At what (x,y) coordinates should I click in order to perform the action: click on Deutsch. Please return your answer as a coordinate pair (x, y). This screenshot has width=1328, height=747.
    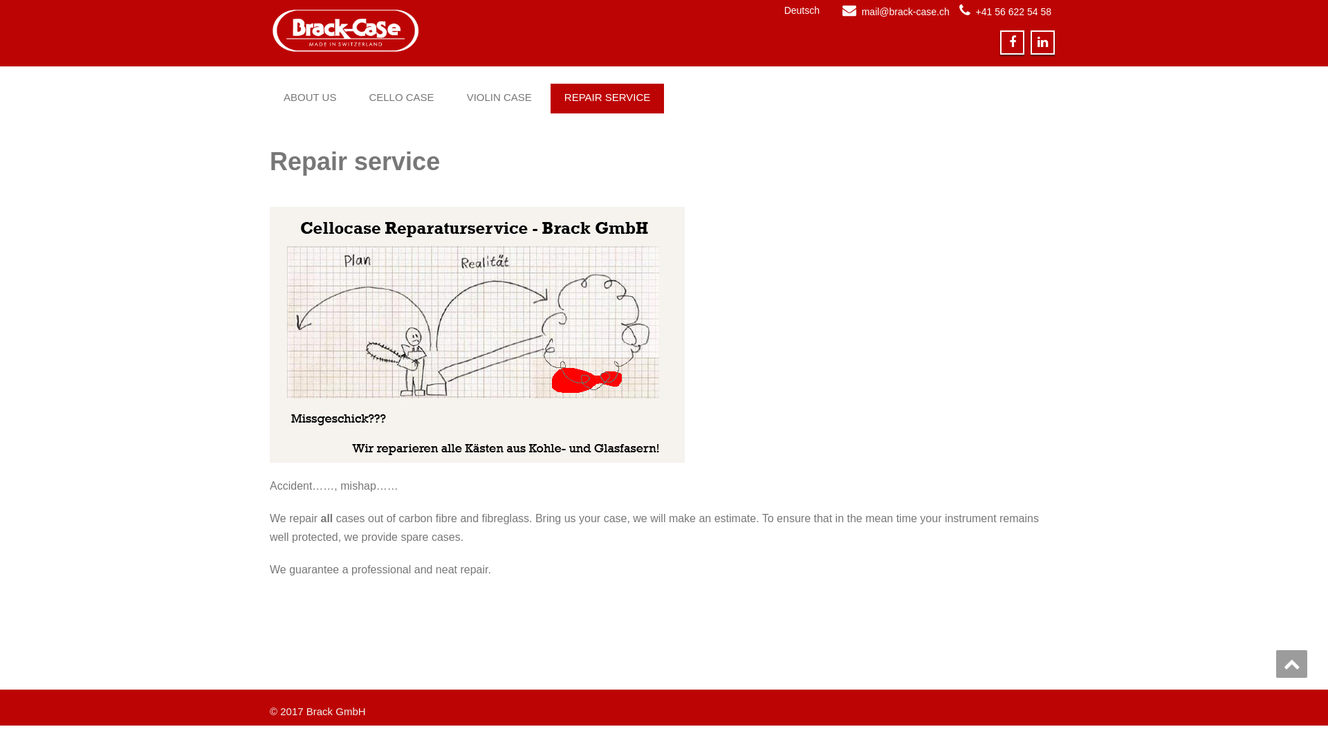
    Looking at the image, I should click on (766, 10).